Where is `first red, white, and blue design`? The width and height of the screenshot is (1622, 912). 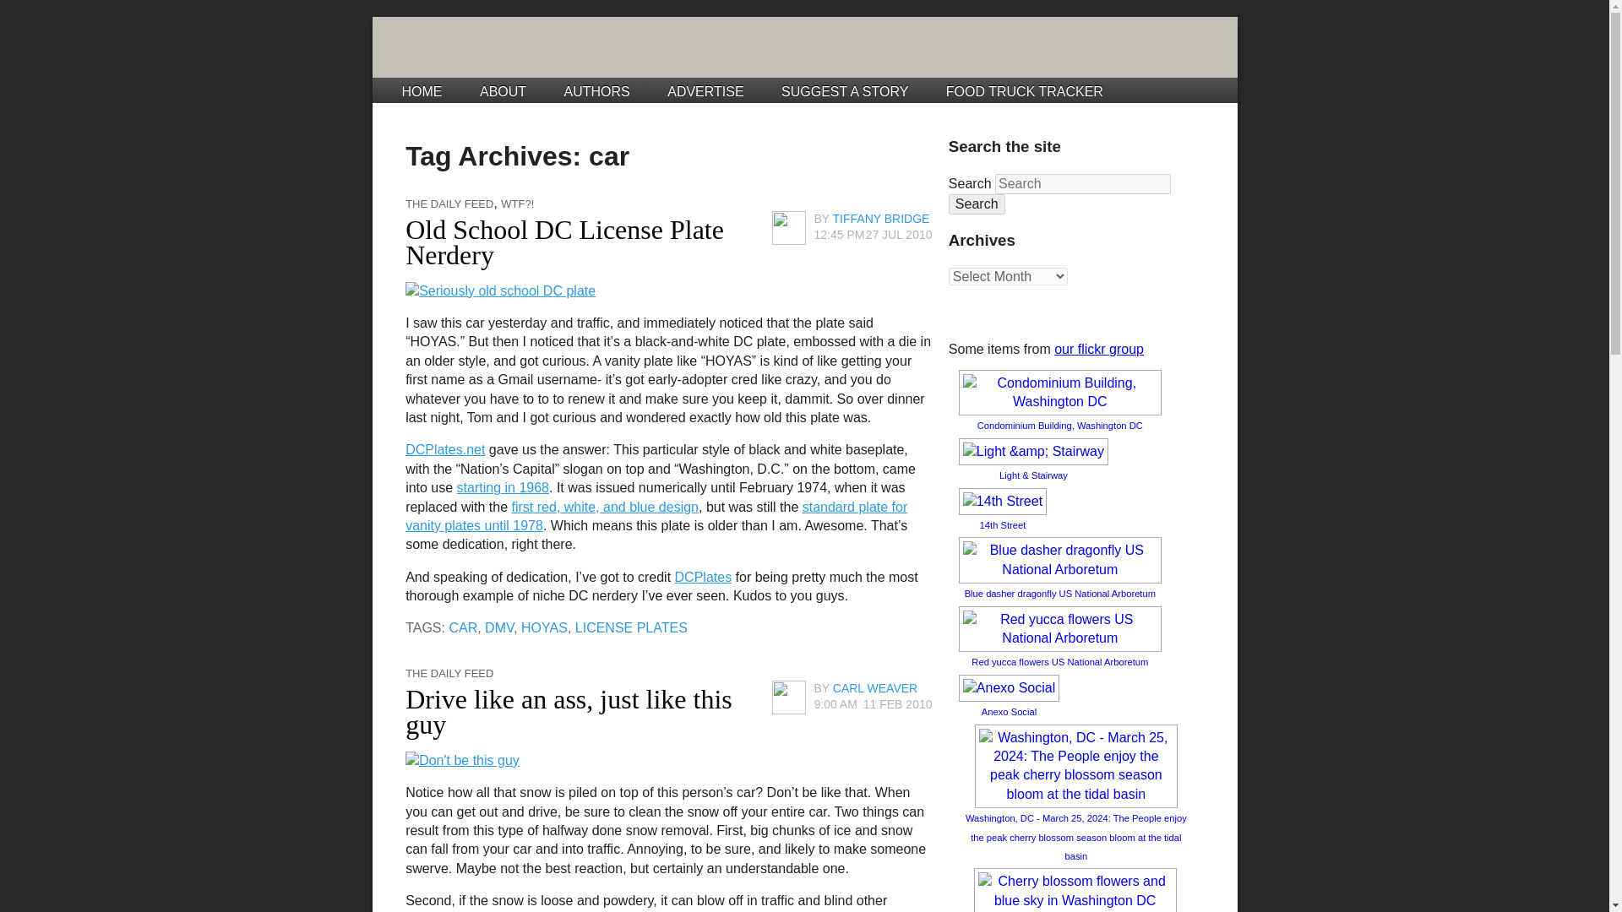 first red, white, and blue design is located at coordinates (605, 507).